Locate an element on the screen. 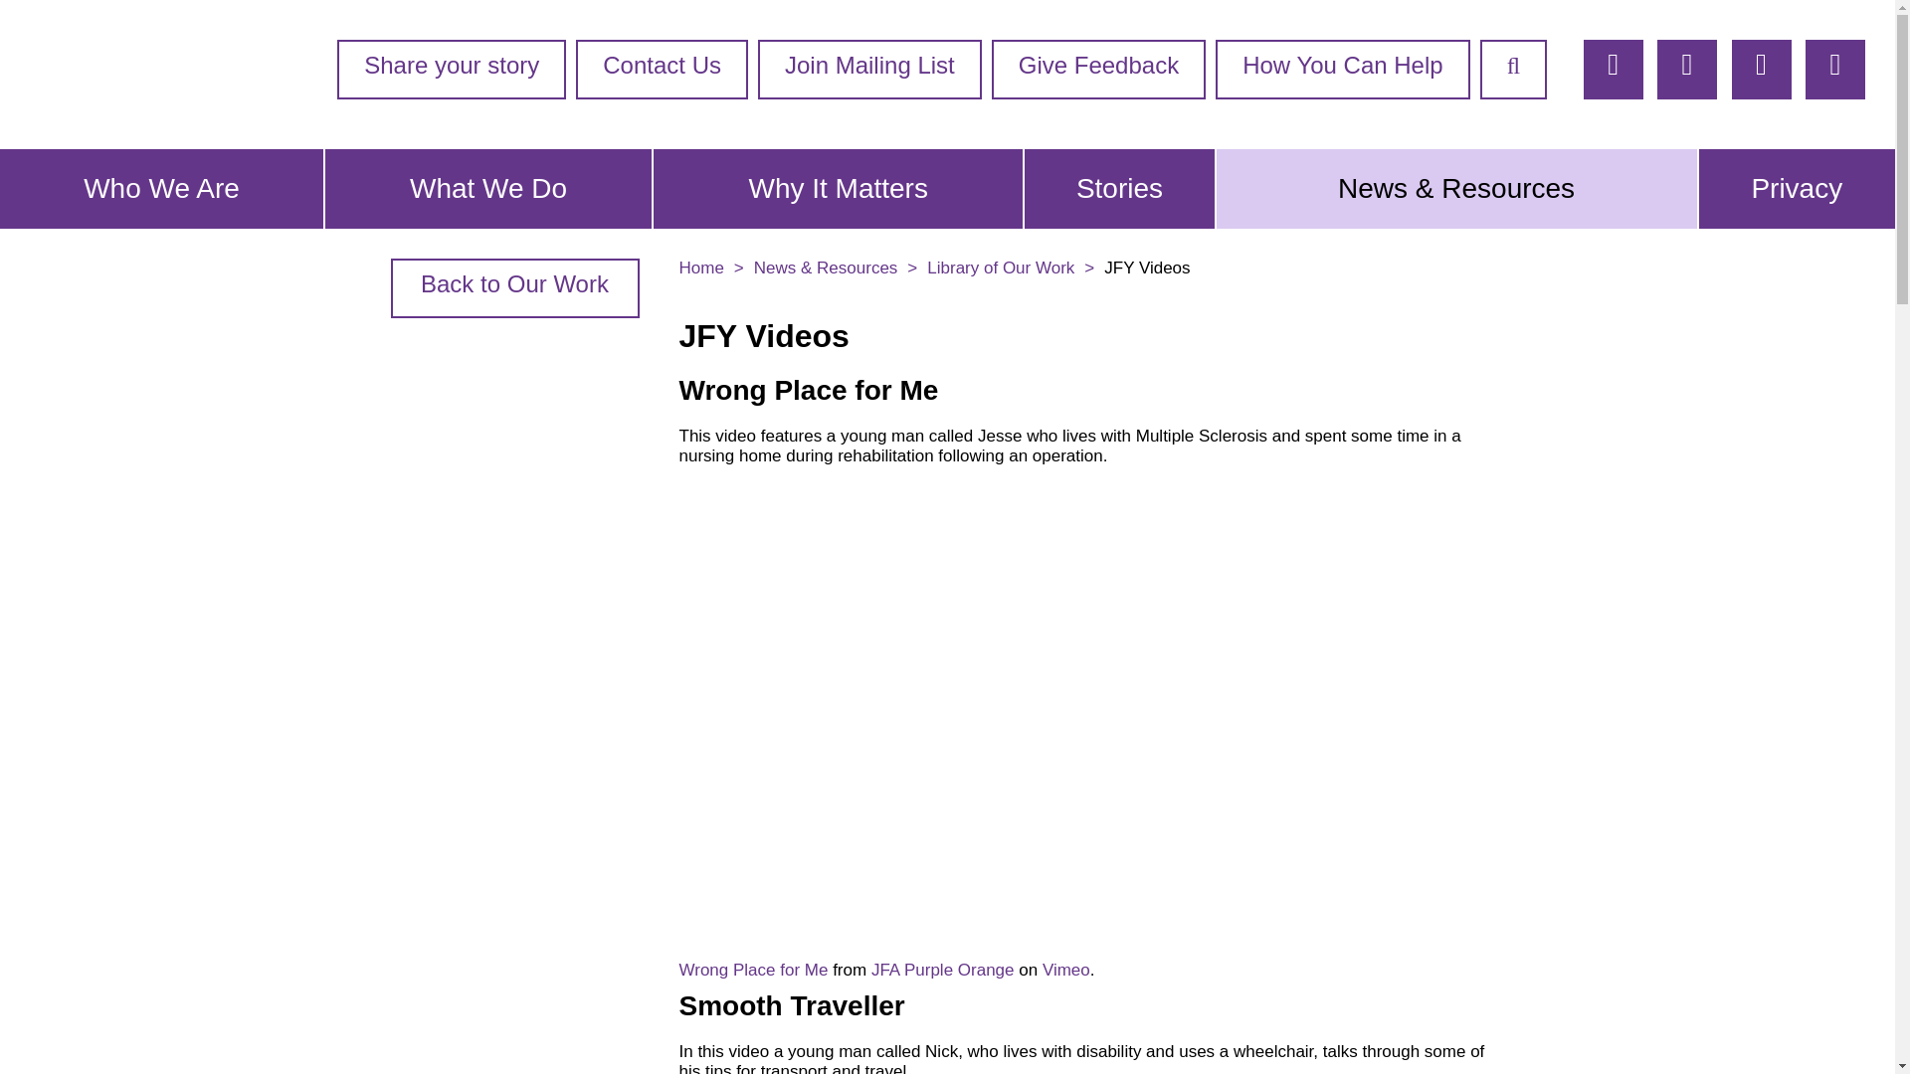  Give Feedback is located at coordinates (1098, 70).